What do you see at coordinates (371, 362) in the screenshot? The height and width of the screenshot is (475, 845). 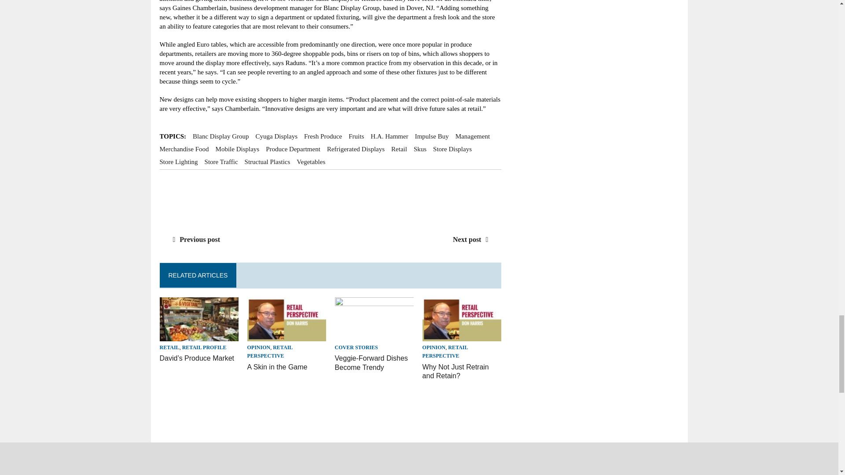 I see `Veggie-Forward Dishes Become Trendy` at bounding box center [371, 362].